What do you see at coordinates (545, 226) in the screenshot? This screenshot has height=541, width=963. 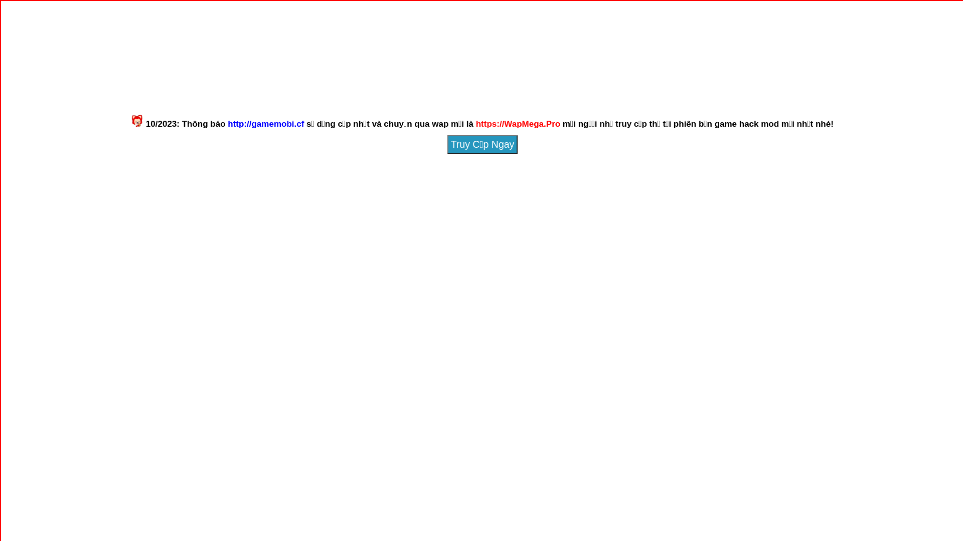 I see `Robots.txt` at bounding box center [545, 226].